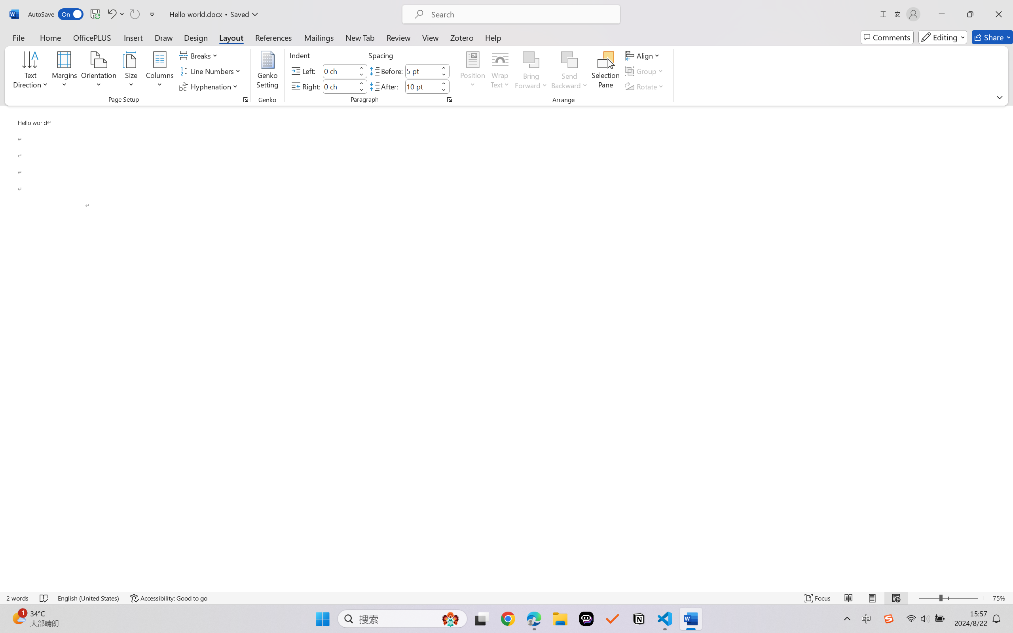 The height and width of the screenshot is (633, 1013). What do you see at coordinates (65, 71) in the screenshot?
I see `Margins` at bounding box center [65, 71].